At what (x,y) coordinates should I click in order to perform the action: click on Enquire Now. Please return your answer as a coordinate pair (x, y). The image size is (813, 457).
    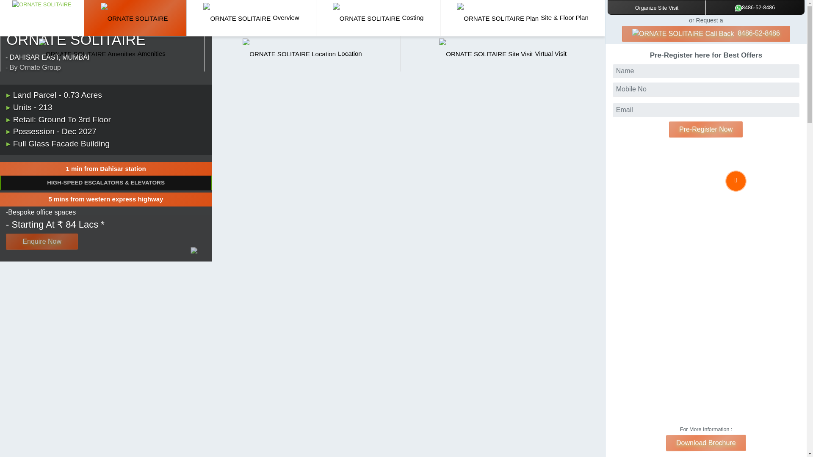
    Looking at the image, I should click on (41, 241).